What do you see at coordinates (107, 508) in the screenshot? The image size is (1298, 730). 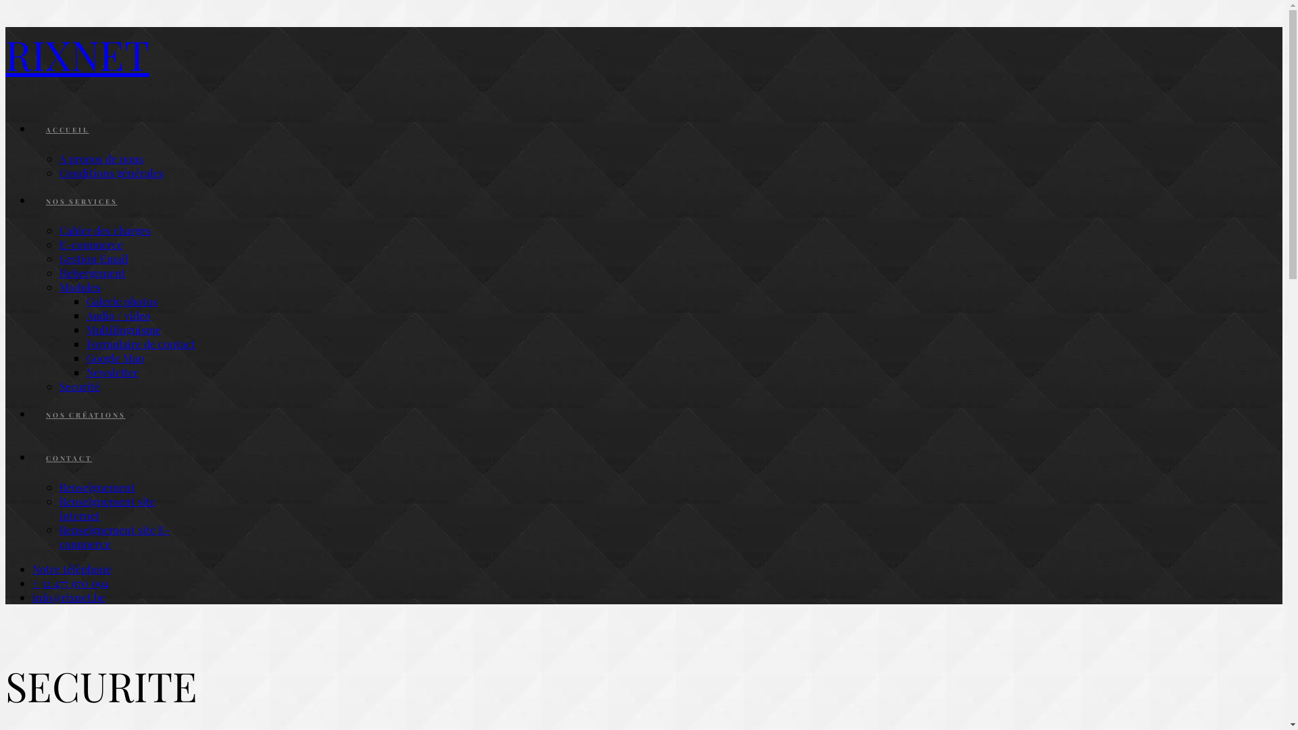 I see `Renseignement site internet` at bounding box center [107, 508].